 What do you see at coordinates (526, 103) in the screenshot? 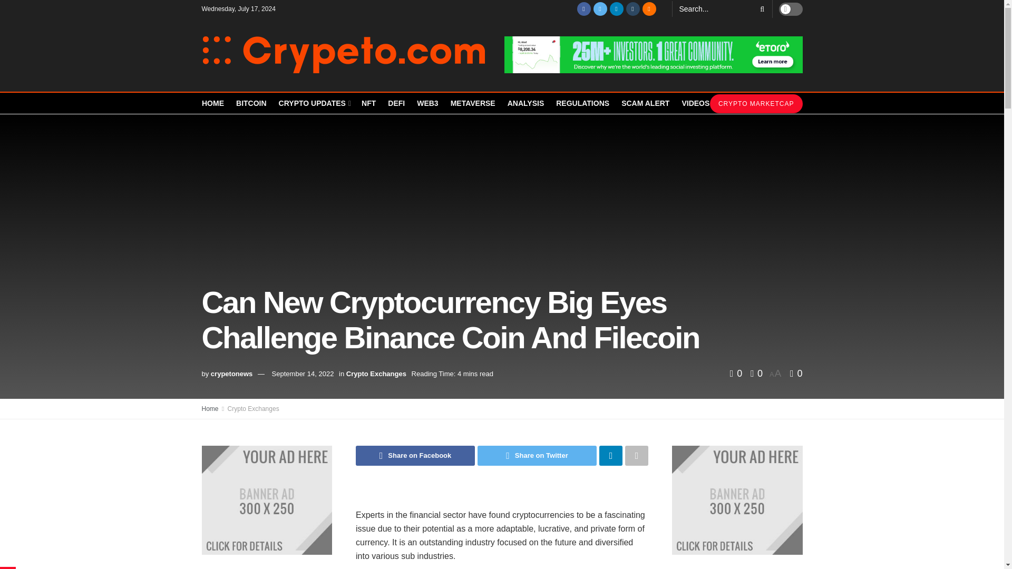
I see `ANALYSIS` at bounding box center [526, 103].